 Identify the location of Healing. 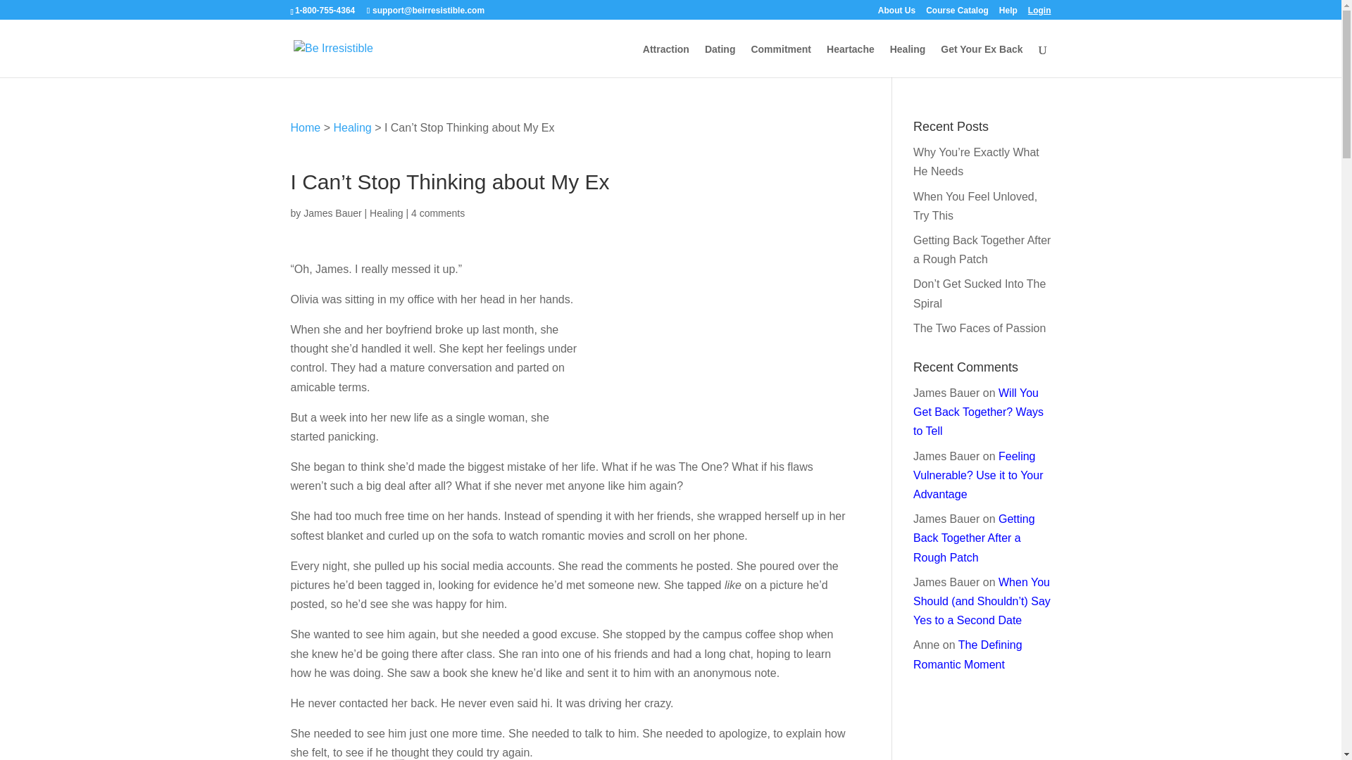
(908, 61).